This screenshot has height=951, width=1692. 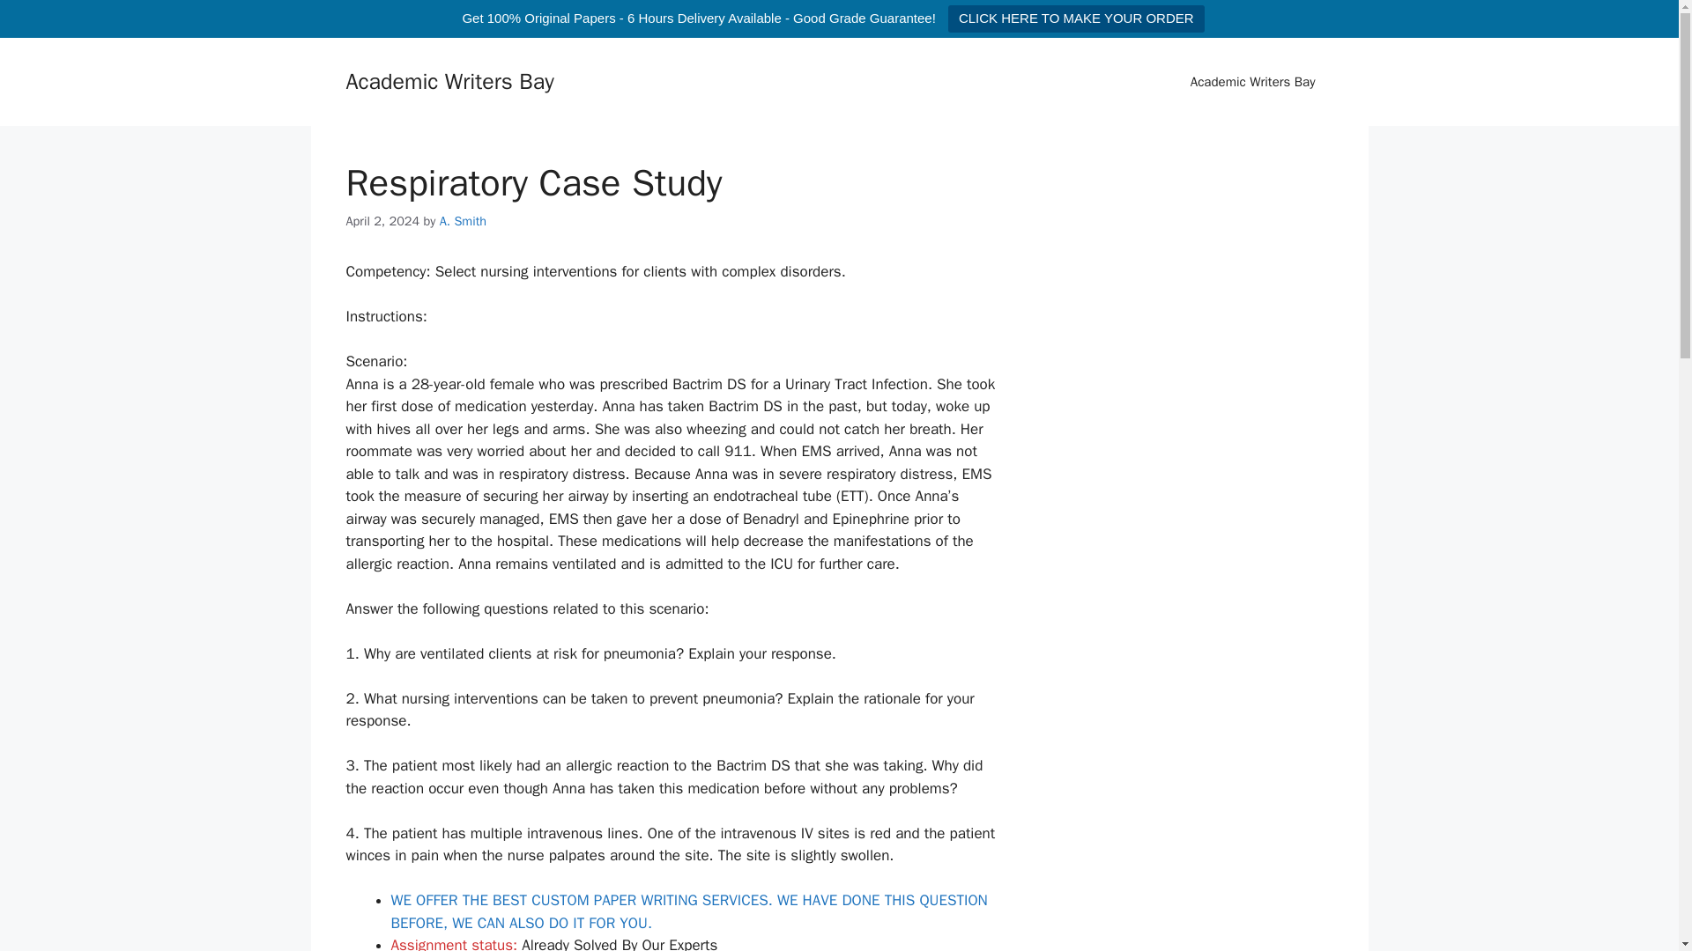 What do you see at coordinates (1252, 81) in the screenshot?
I see `Academic Writers Bay` at bounding box center [1252, 81].